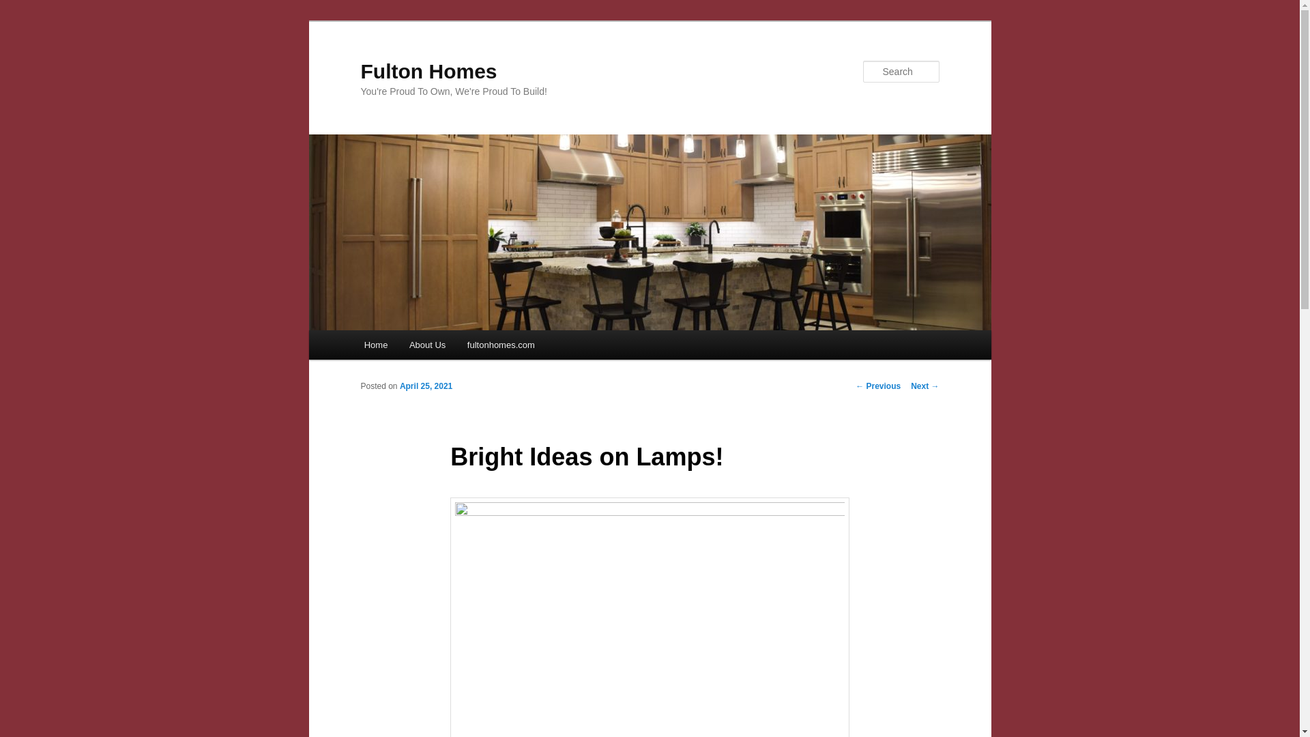 This screenshot has width=1310, height=737. What do you see at coordinates (426, 386) in the screenshot?
I see `April 25, 2021` at bounding box center [426, 386].